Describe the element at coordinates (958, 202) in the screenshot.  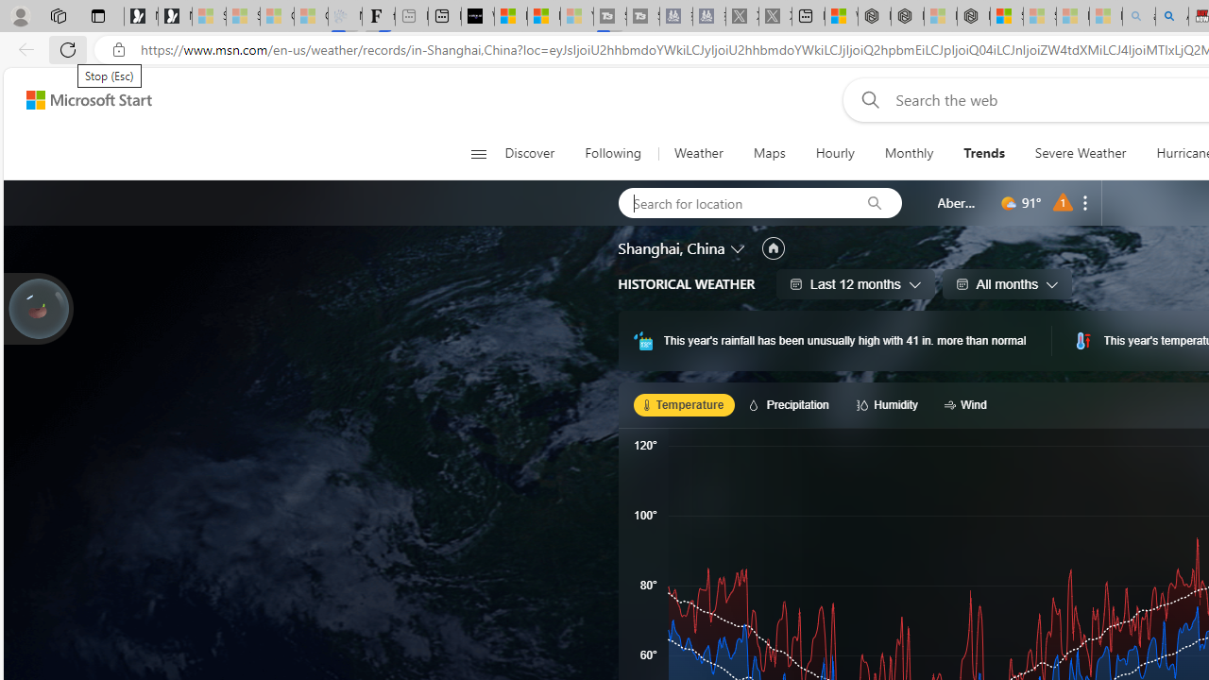
I see `Aberdeen` at that location.